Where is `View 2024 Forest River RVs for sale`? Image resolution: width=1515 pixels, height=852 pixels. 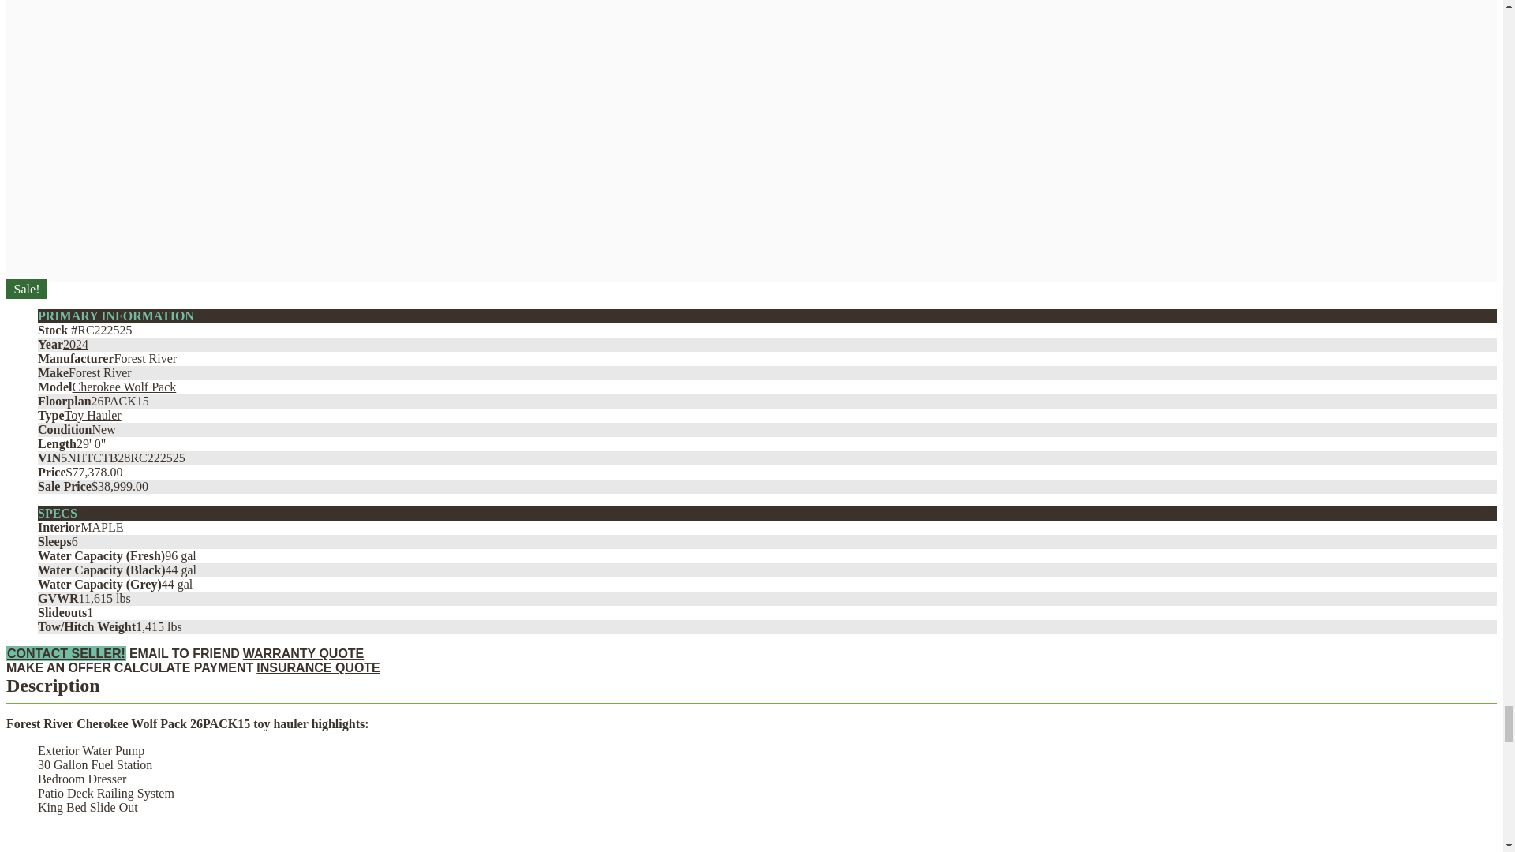 View 2024 Forest River RVs for sale is located at coordinates (76, 344).